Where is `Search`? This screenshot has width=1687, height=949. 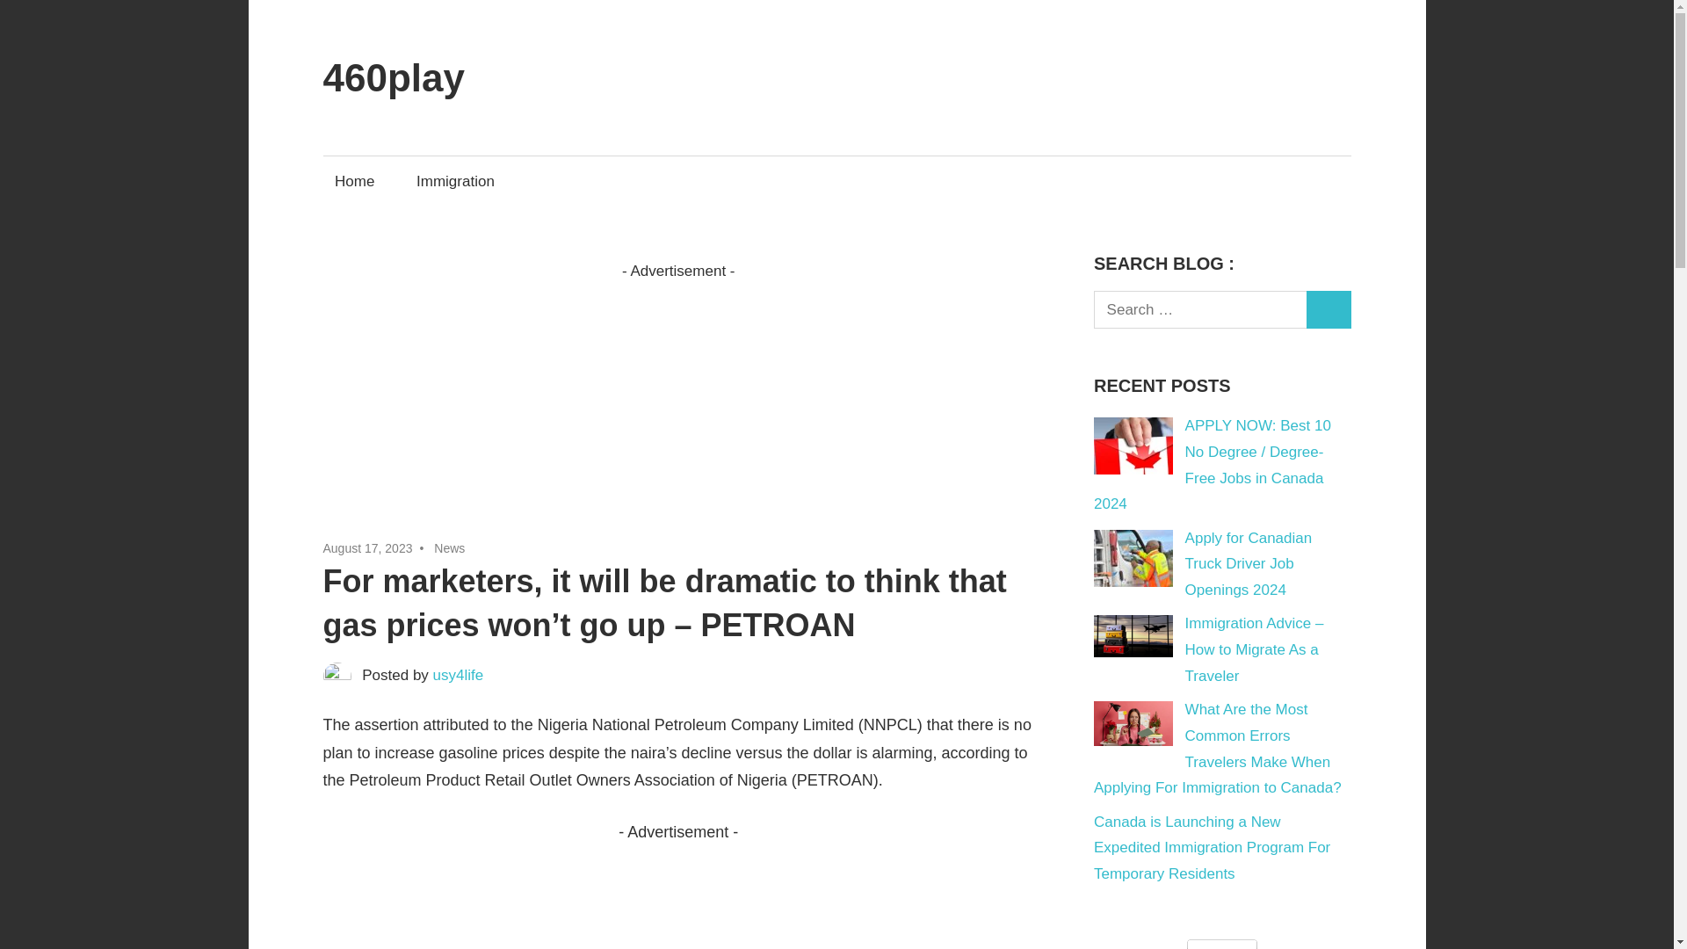 Search is located at coordinates (1329, 309).